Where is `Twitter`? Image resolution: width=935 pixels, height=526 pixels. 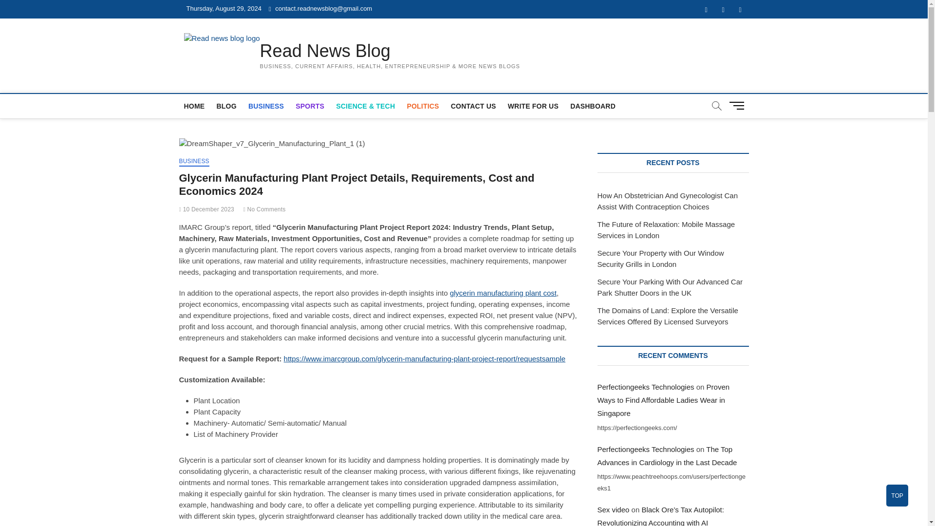
Twitter is located at coordinates (724, 10).